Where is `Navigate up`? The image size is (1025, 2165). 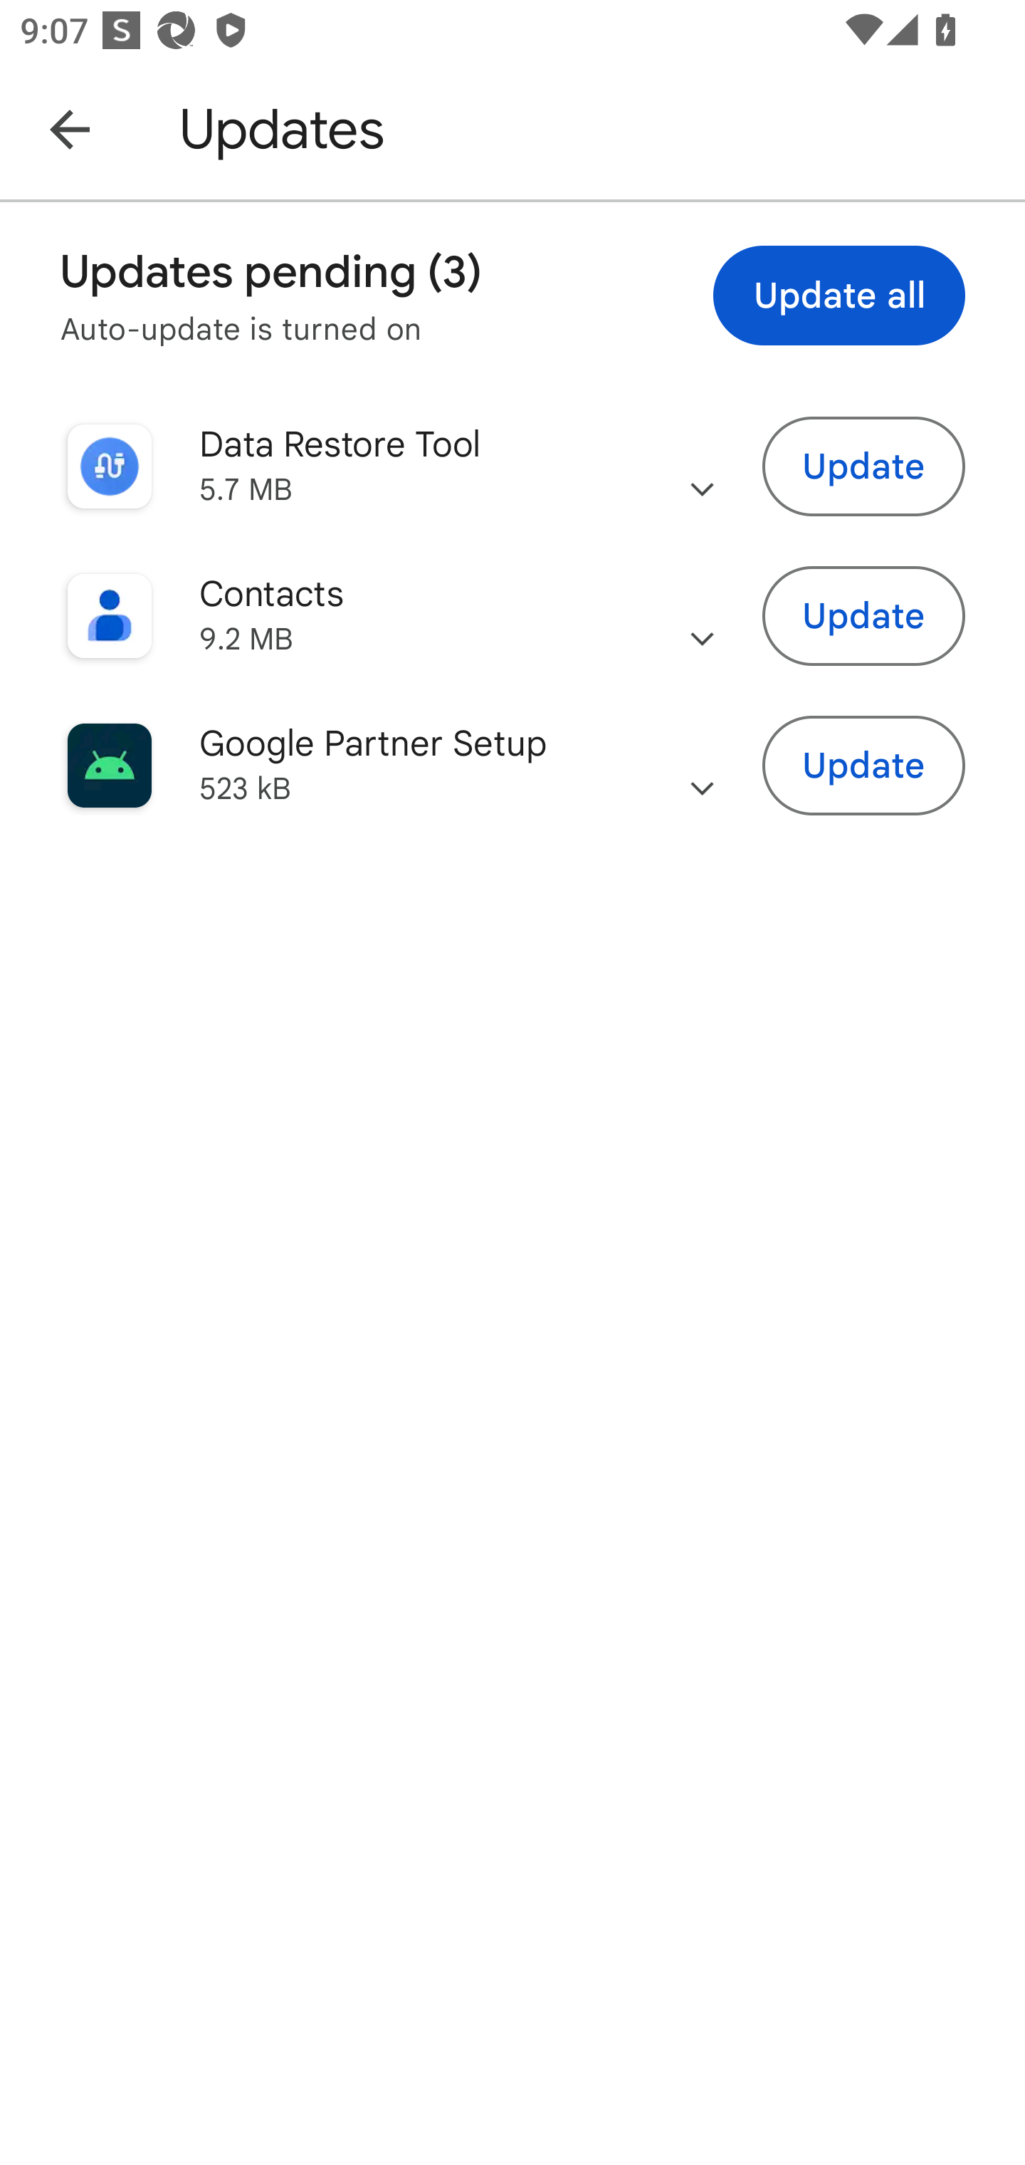 Navigate up is located at coordinates (70, 128).